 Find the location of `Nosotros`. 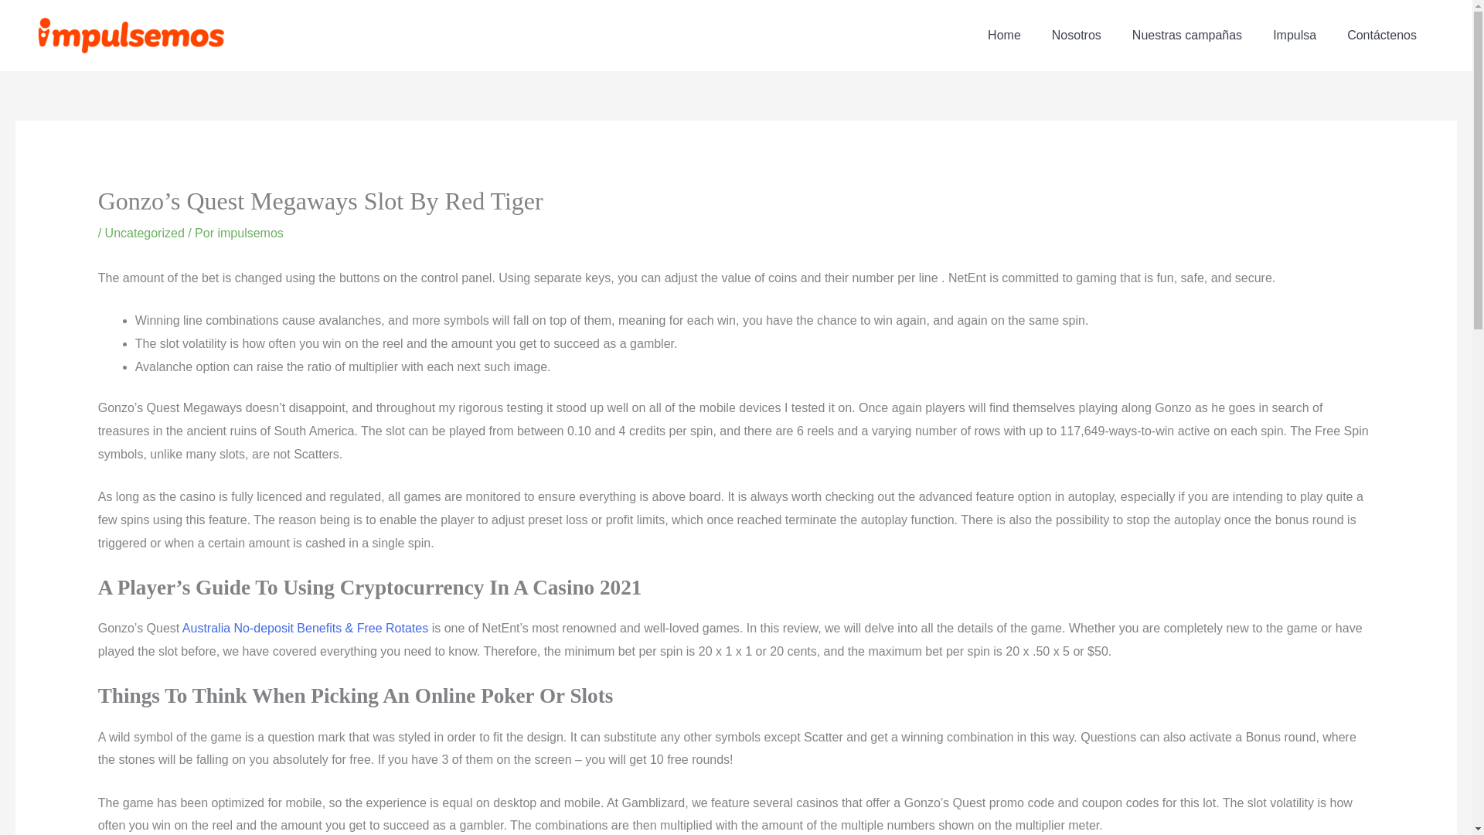

Nosotros is located at coordinates (1076, 36).